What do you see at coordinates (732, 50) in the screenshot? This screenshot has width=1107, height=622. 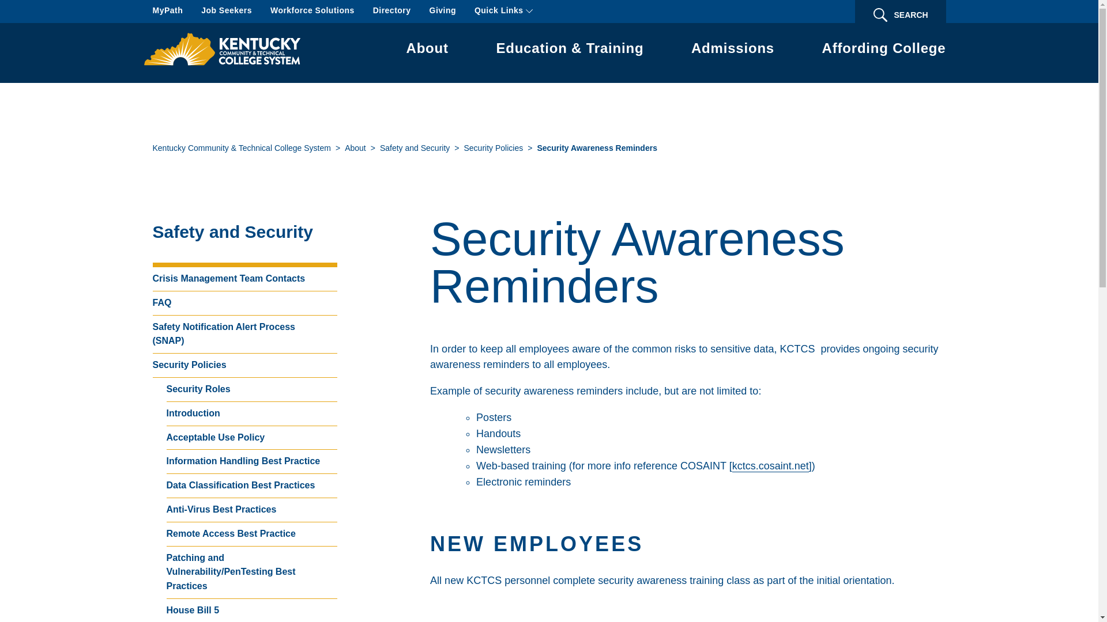 I see `Admissions` at bounding box center [732, 50].